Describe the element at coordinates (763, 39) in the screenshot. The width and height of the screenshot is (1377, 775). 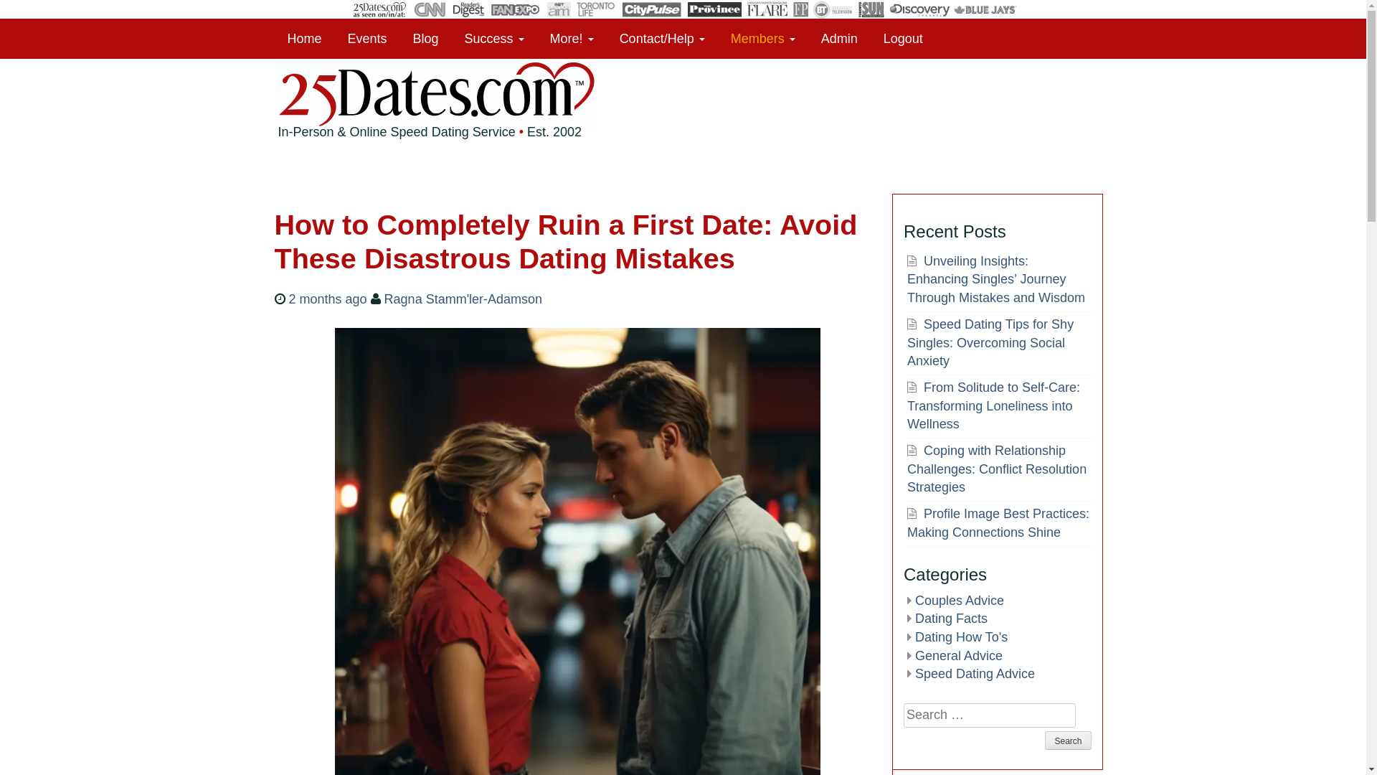
I see `Members` at that location.